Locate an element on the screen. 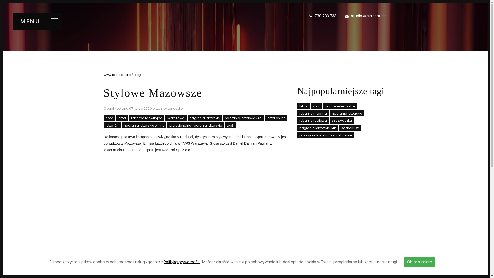 The width and height of the screenshot is (494, 278). scenariusz is located at coordinates (350, 128).